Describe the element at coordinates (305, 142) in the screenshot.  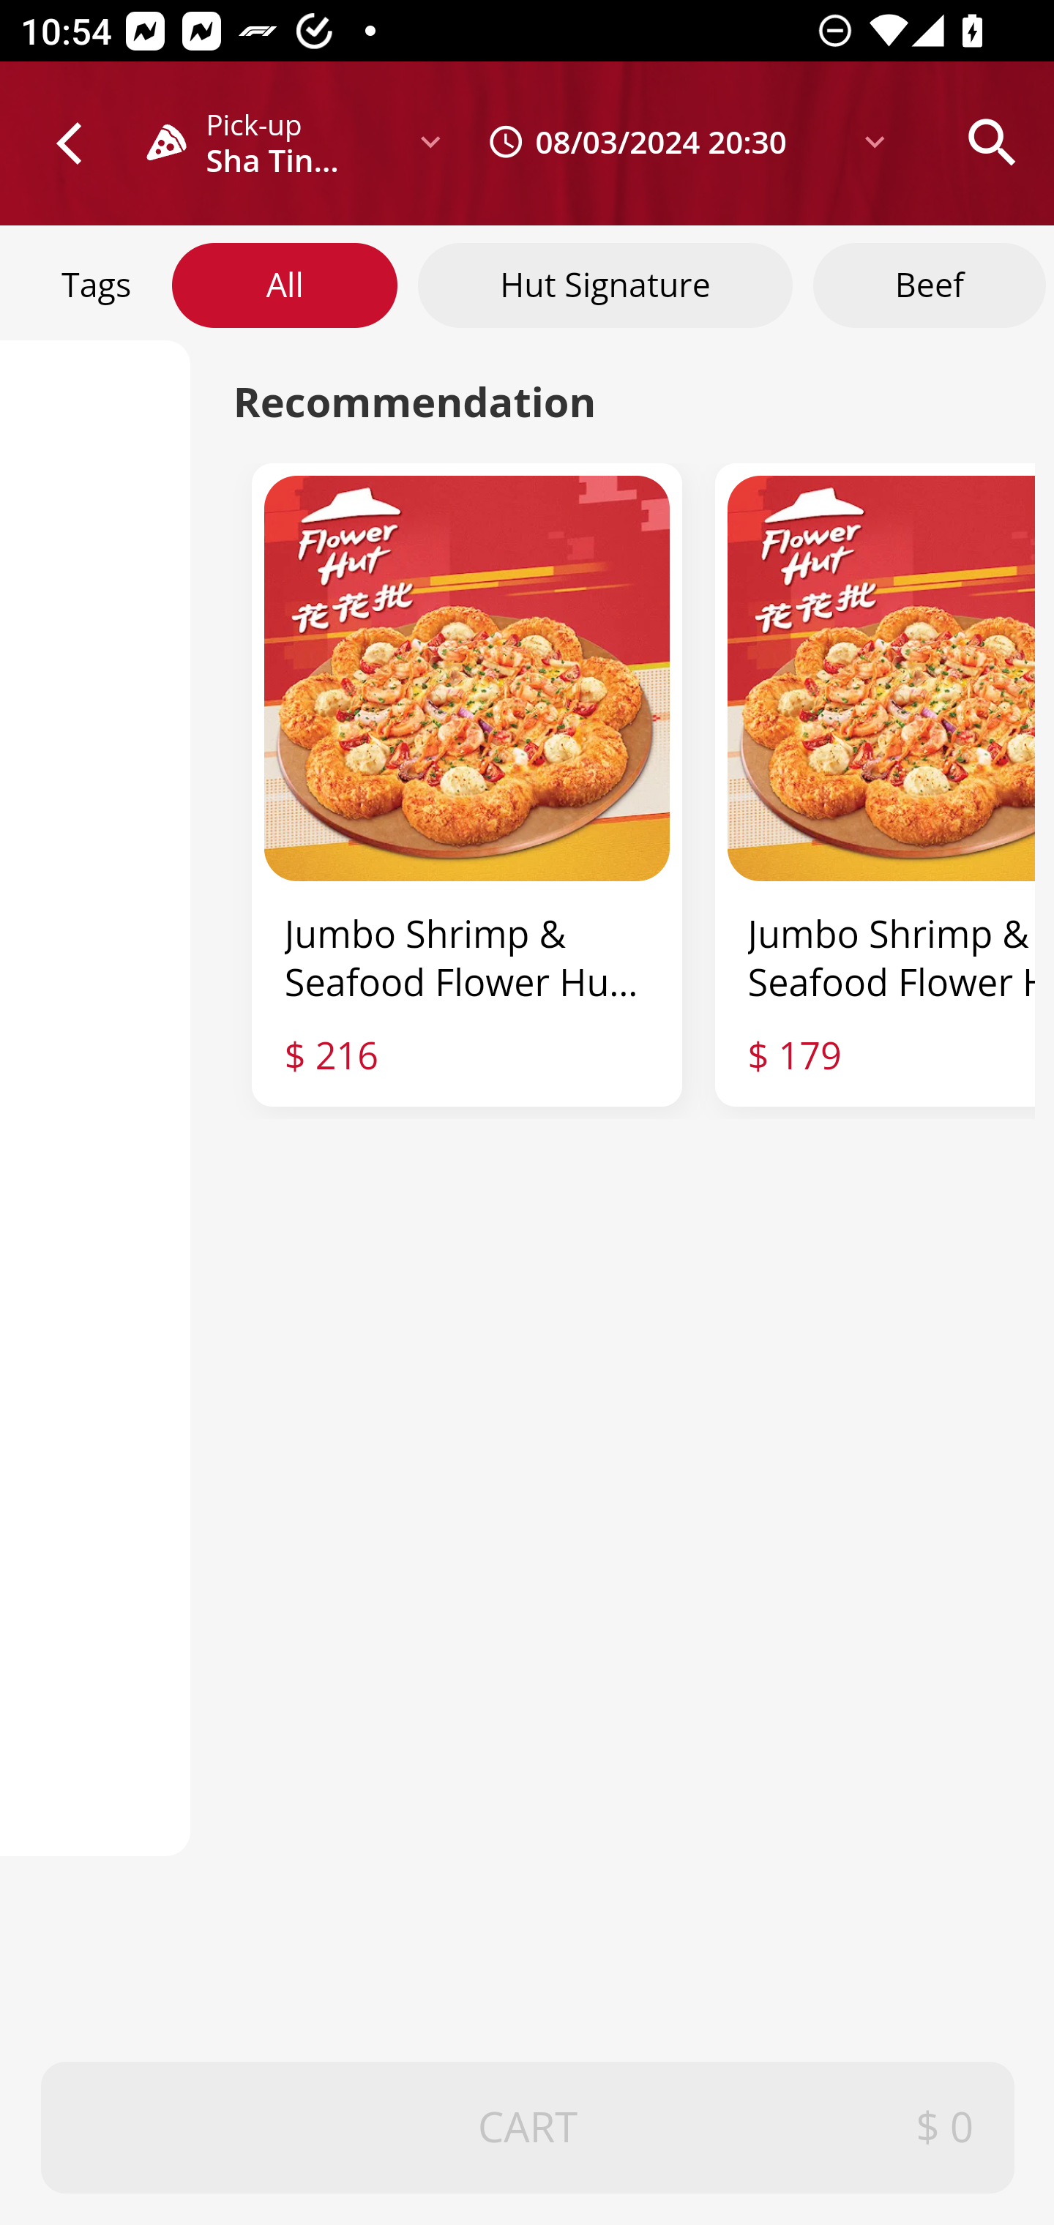
I see `Pick-up Sha Tin Centre, Sha Tin expand_more` at that location.